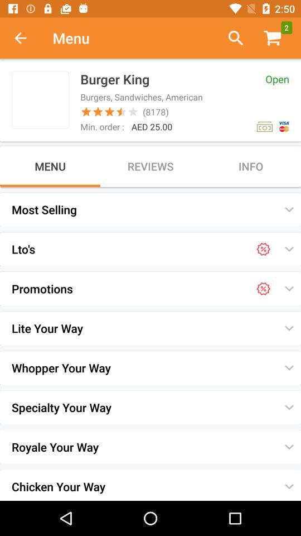 This screenshot has width=301, height=536. Describe the element at coordinates (231, 38) in the screenshot. I see `select icon to the right of the menu` at that location.